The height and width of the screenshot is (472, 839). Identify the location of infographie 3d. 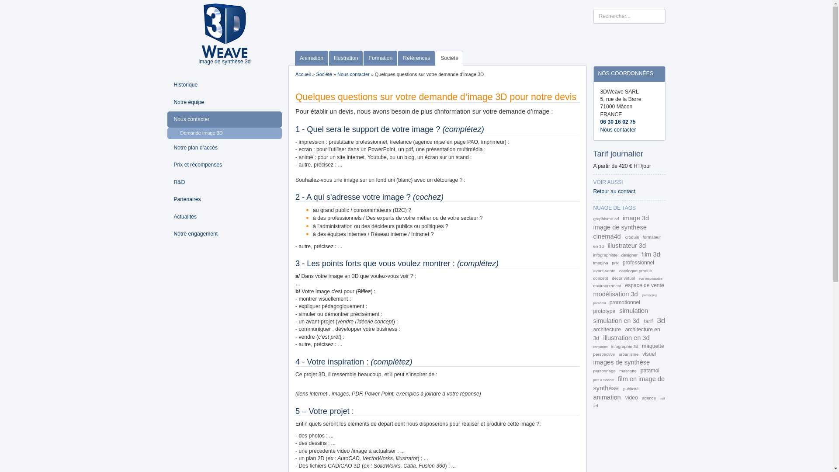
(625, 346).